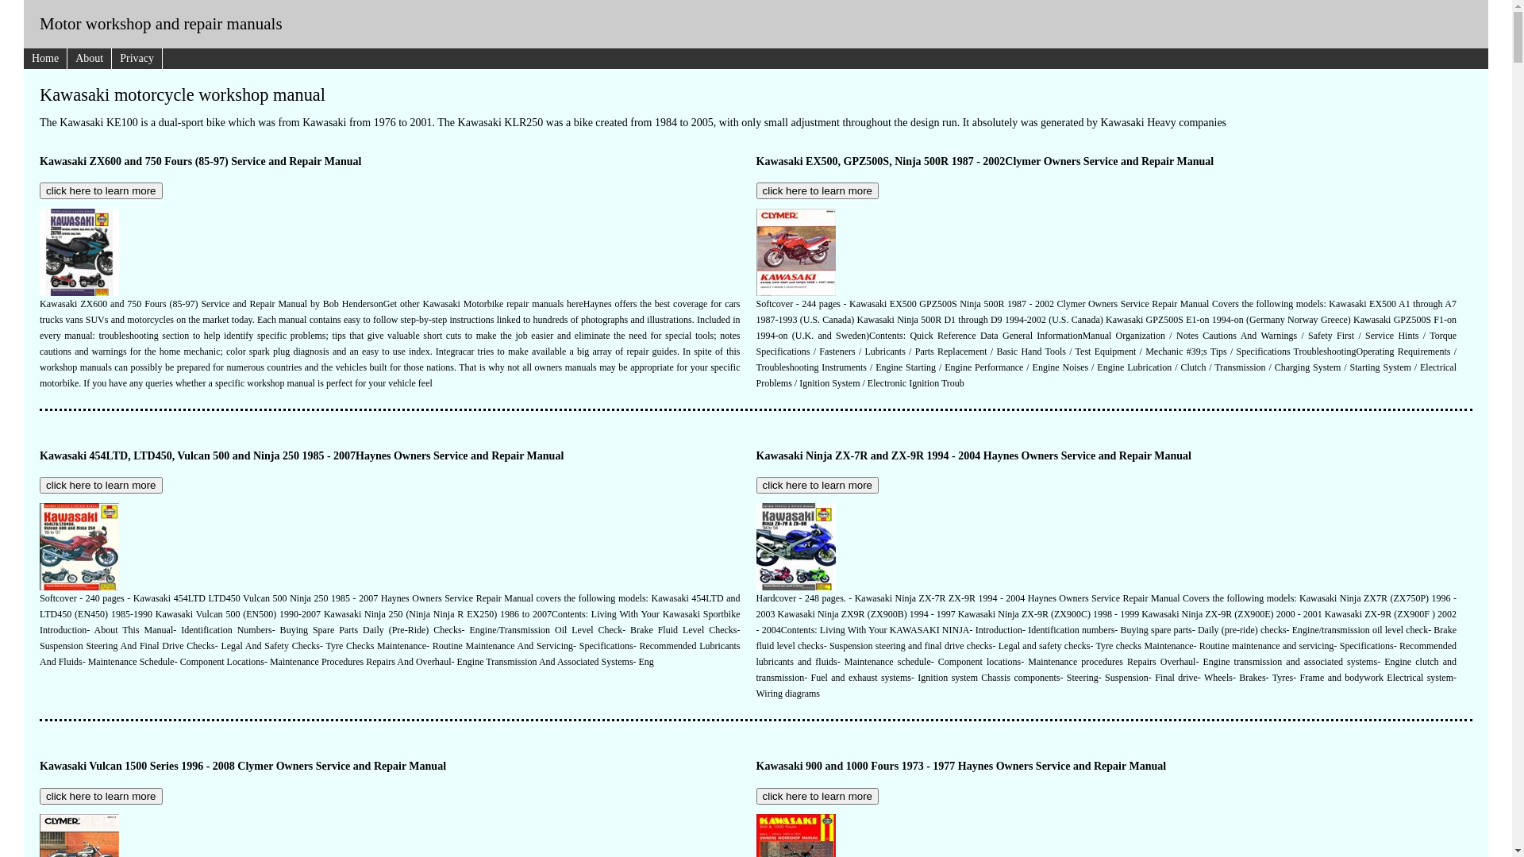 This screenshot has height=857, width=1524. I want to click on click here to learn more, so click(818, 190).